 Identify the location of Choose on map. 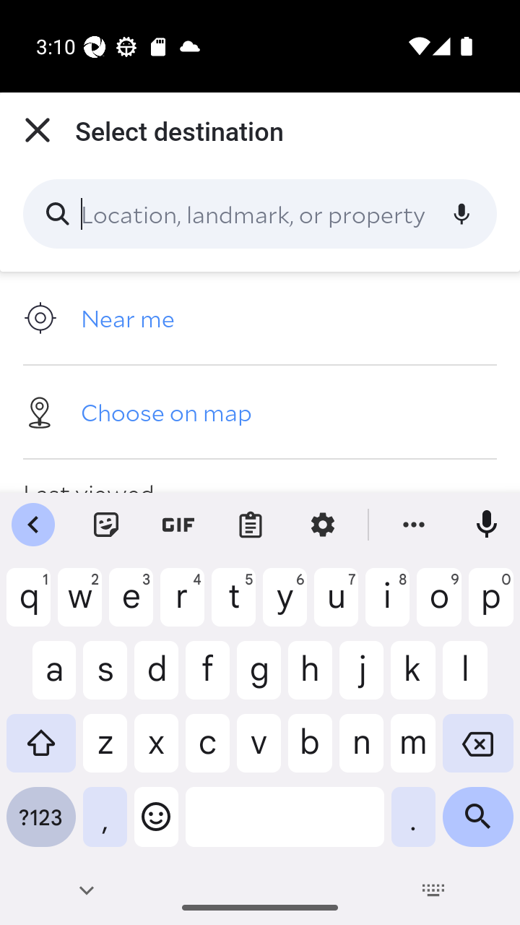
(260, 411).